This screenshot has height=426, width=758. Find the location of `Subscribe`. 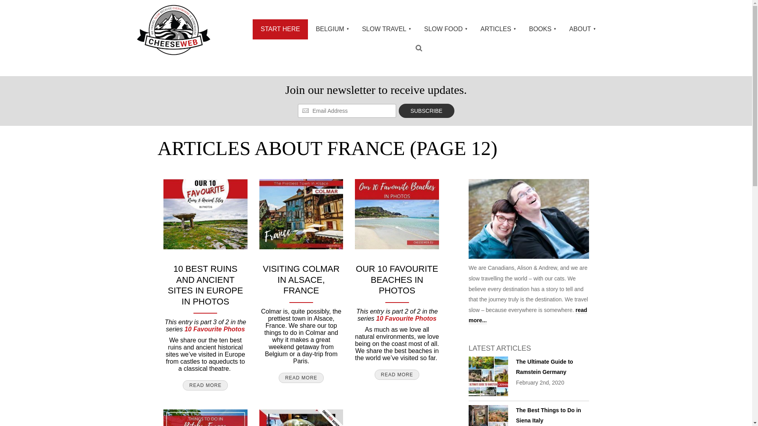

Subscribe is located at coordinates (426, 111).